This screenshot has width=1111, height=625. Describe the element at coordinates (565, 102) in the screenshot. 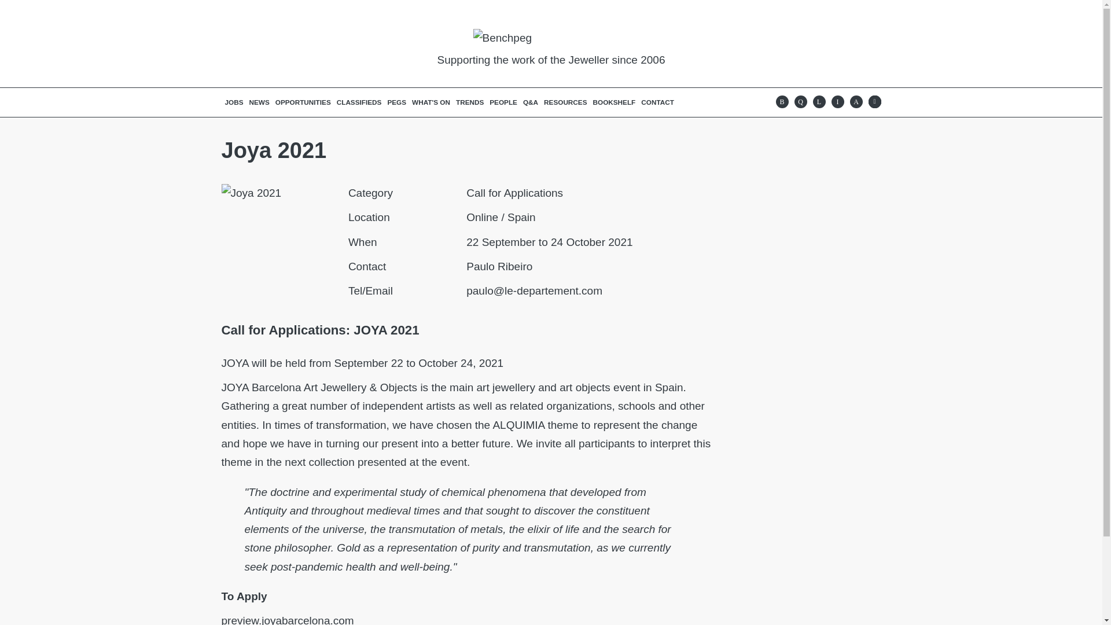

I see `RESOURCES` at that location.